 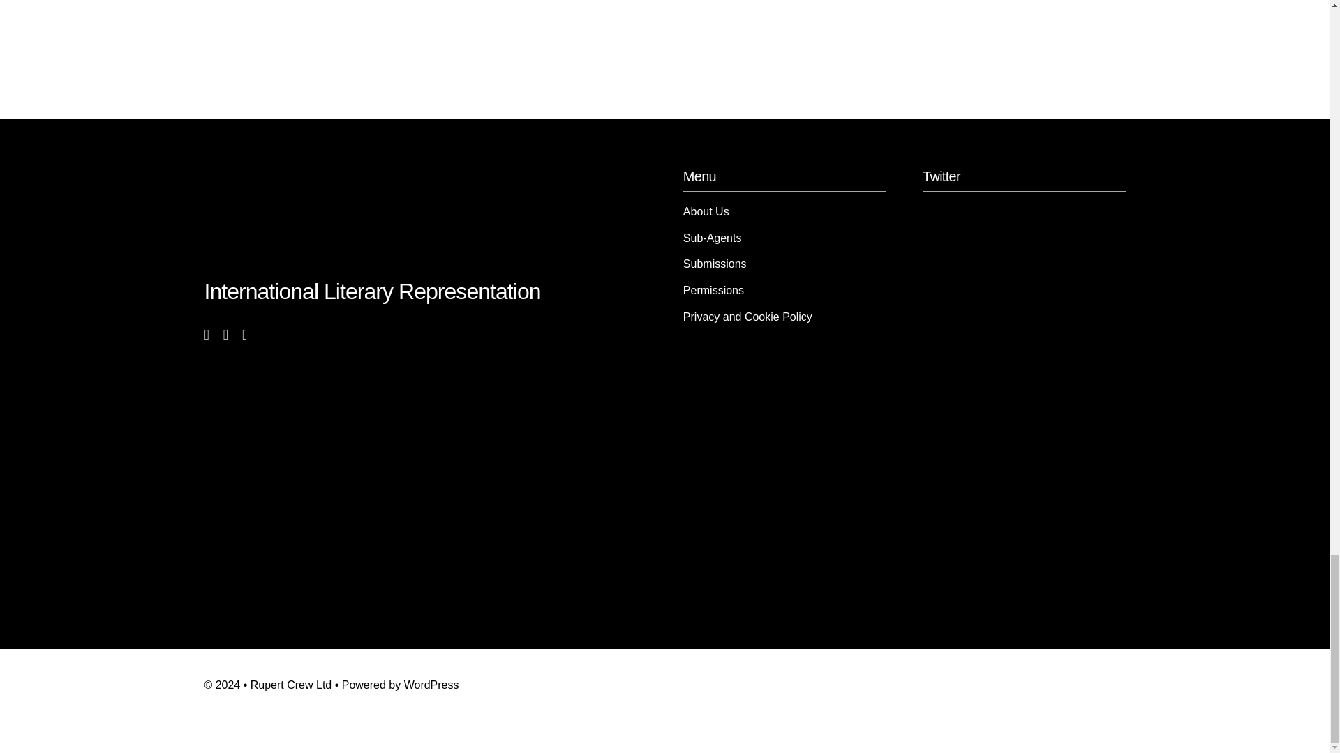 I want to click on About Us, so click(x=784, y=212).